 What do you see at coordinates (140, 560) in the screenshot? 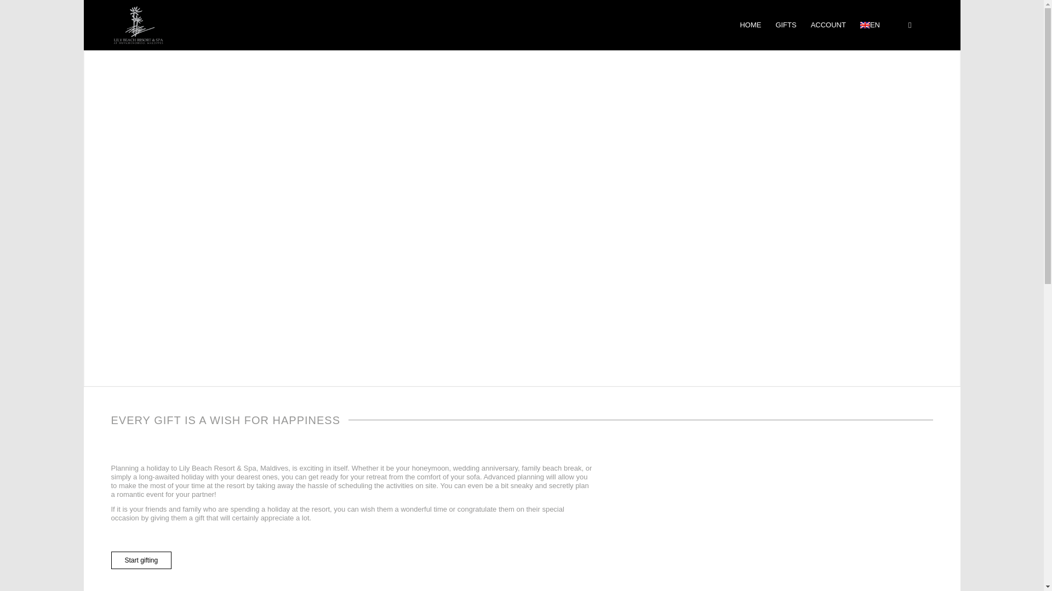
I see `Start gifting` at bounding box center [140, 560].